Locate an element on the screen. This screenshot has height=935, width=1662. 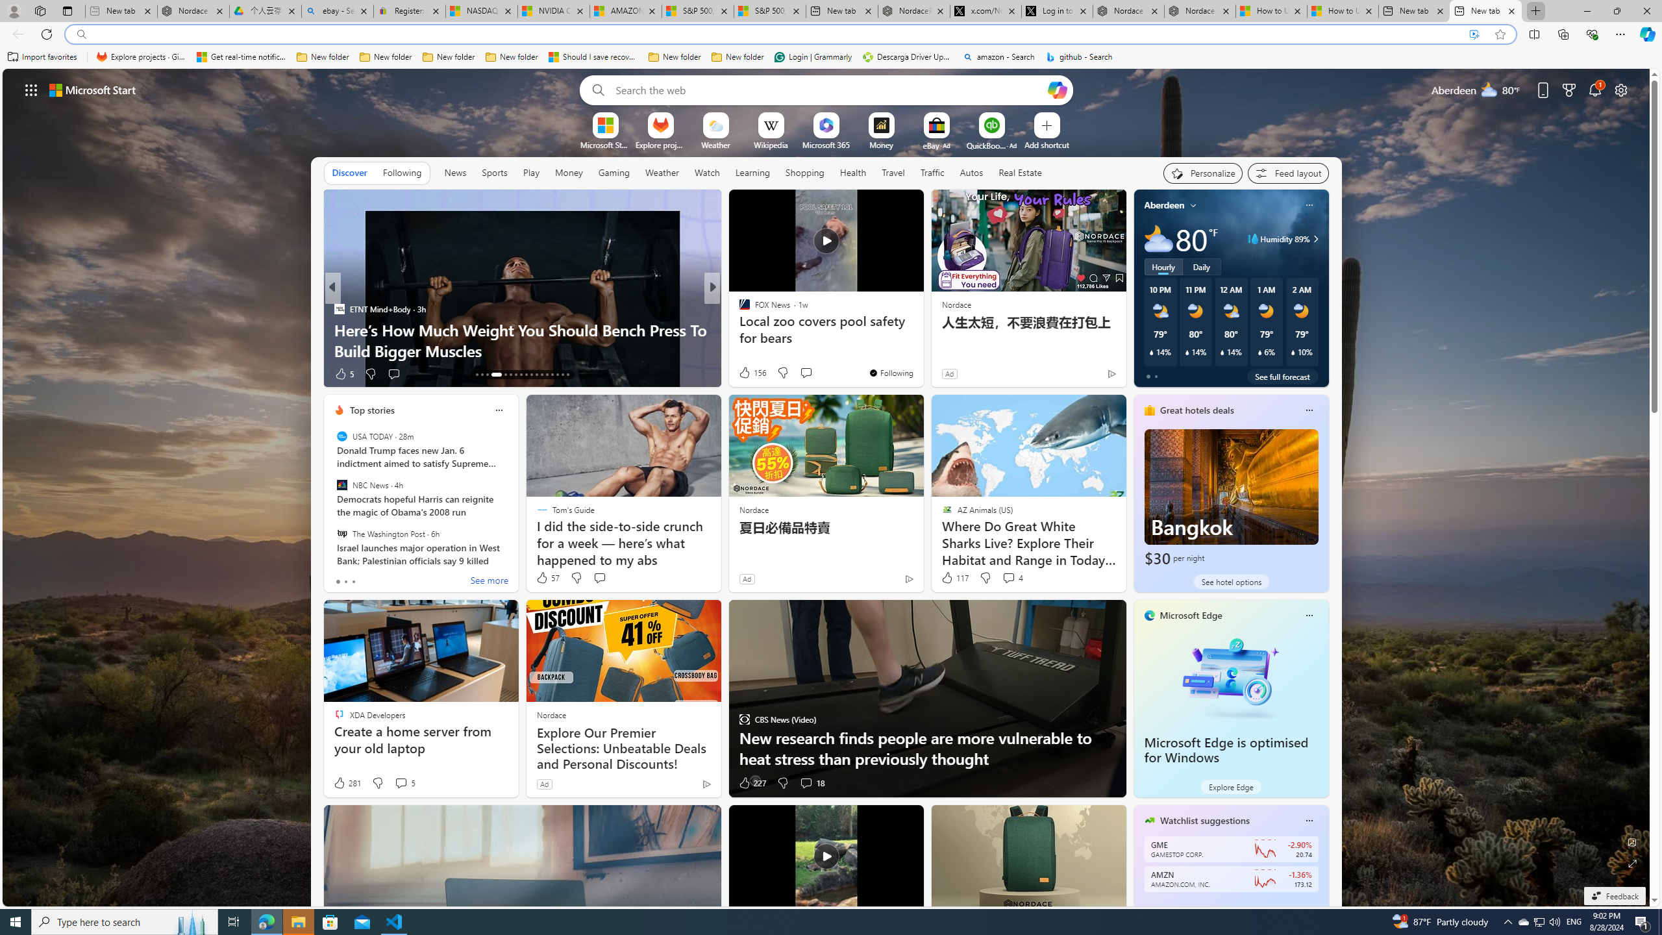
Travel is located at coordinates (893, 172).